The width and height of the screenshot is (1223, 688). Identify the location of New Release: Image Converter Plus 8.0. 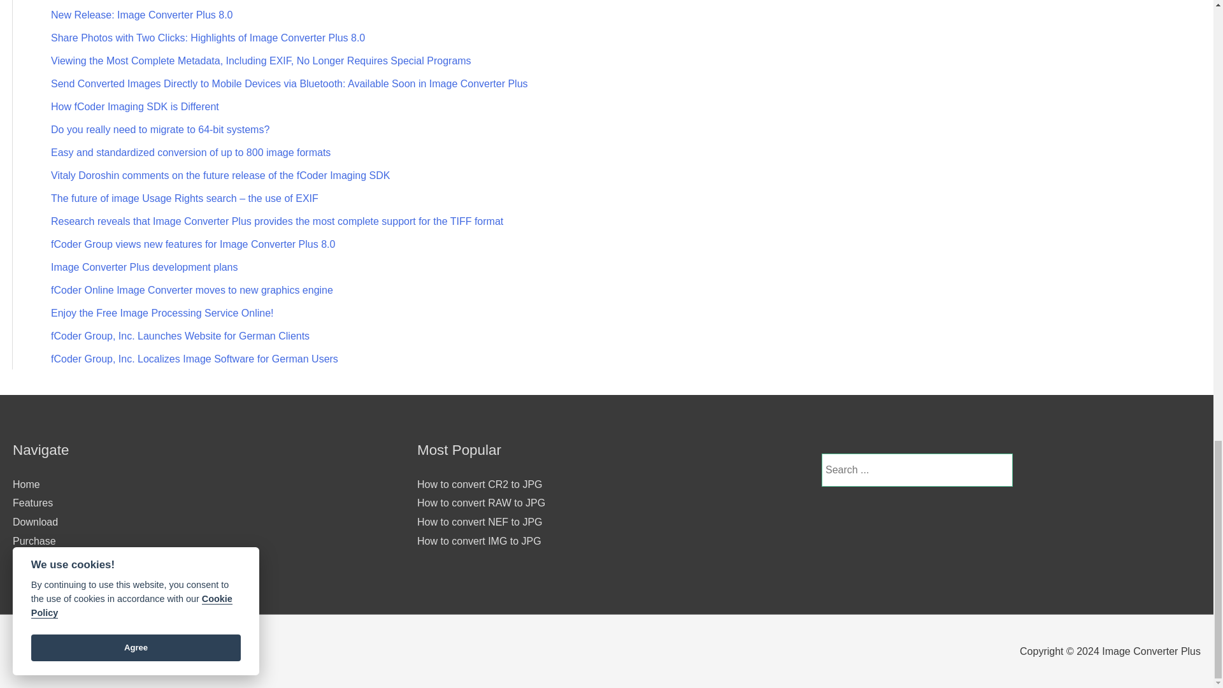
(141, 15).